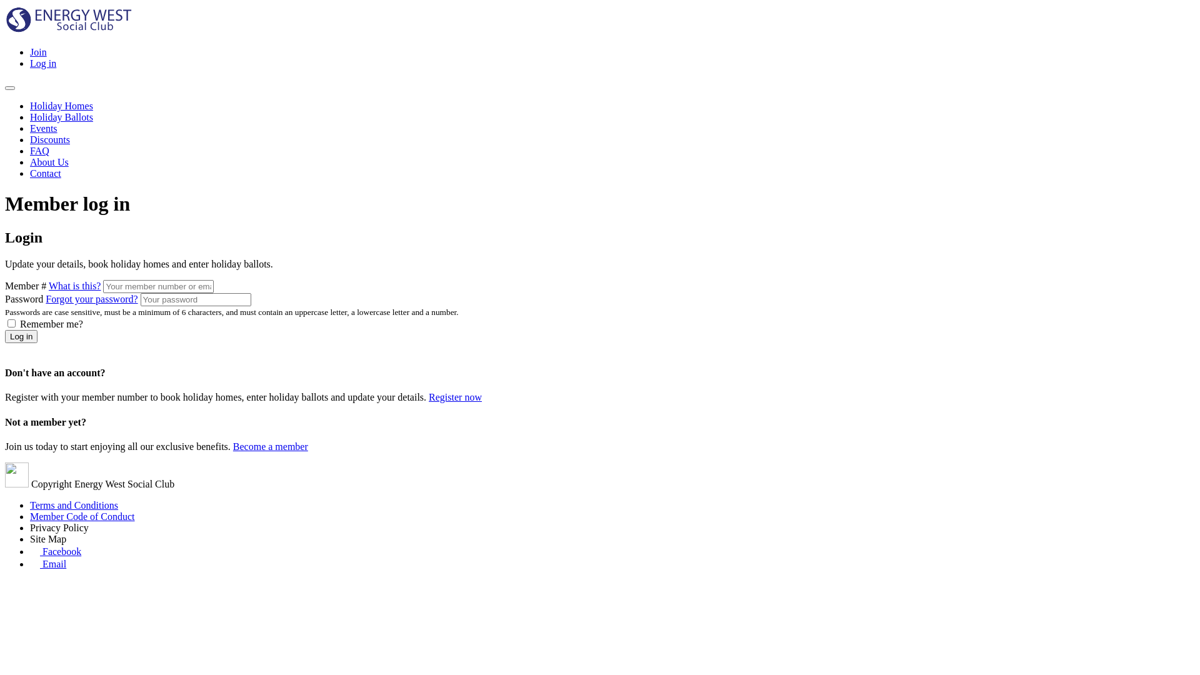 The image size is (1200, 675). What do you see at coordinates (48, 564) in the screenshot?
I see `Email` at bounding box center [48, 564].